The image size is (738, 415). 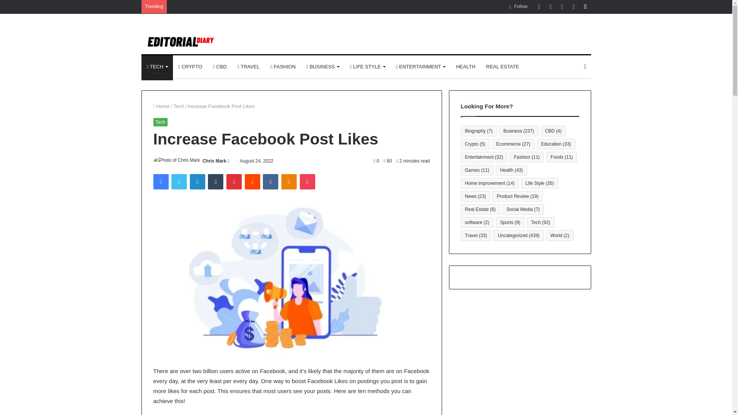 What do you see at coordinates (421, 67) in the screenshot?
I see `ENTERTAINMENT` at bounding box center [421, 67].